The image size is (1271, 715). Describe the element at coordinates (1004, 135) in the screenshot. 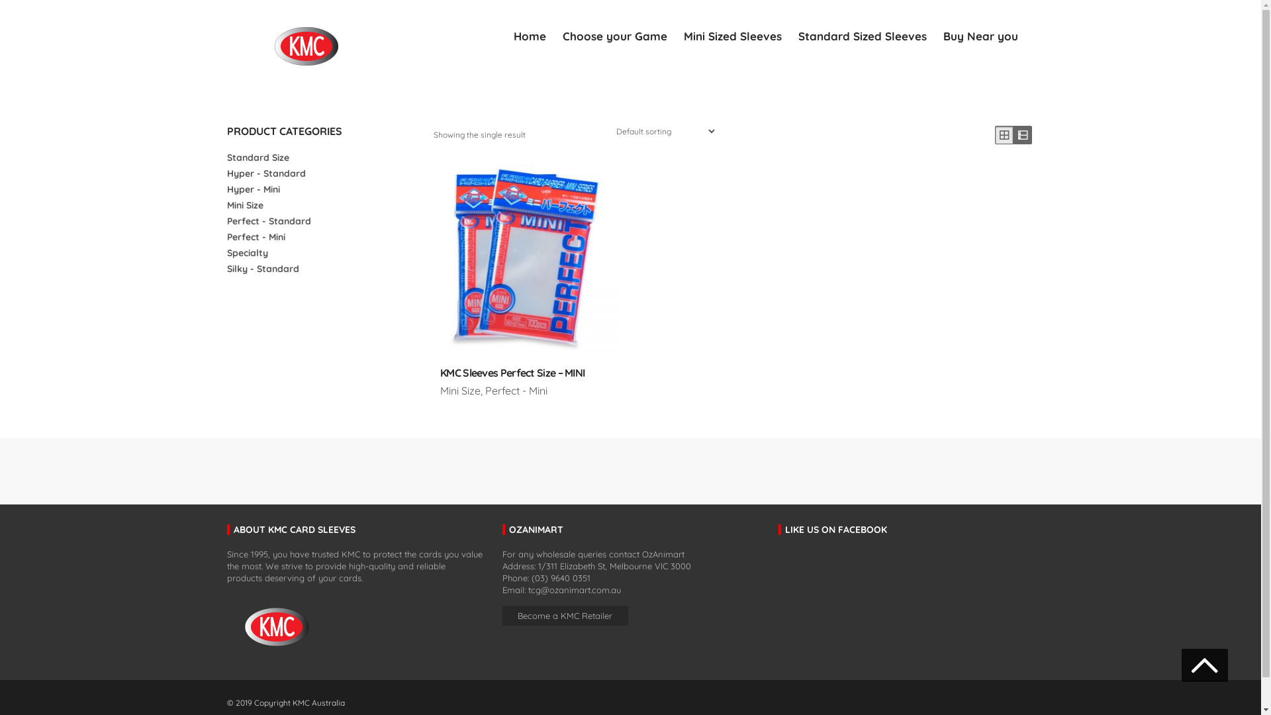

I see `Grid view` at that location.